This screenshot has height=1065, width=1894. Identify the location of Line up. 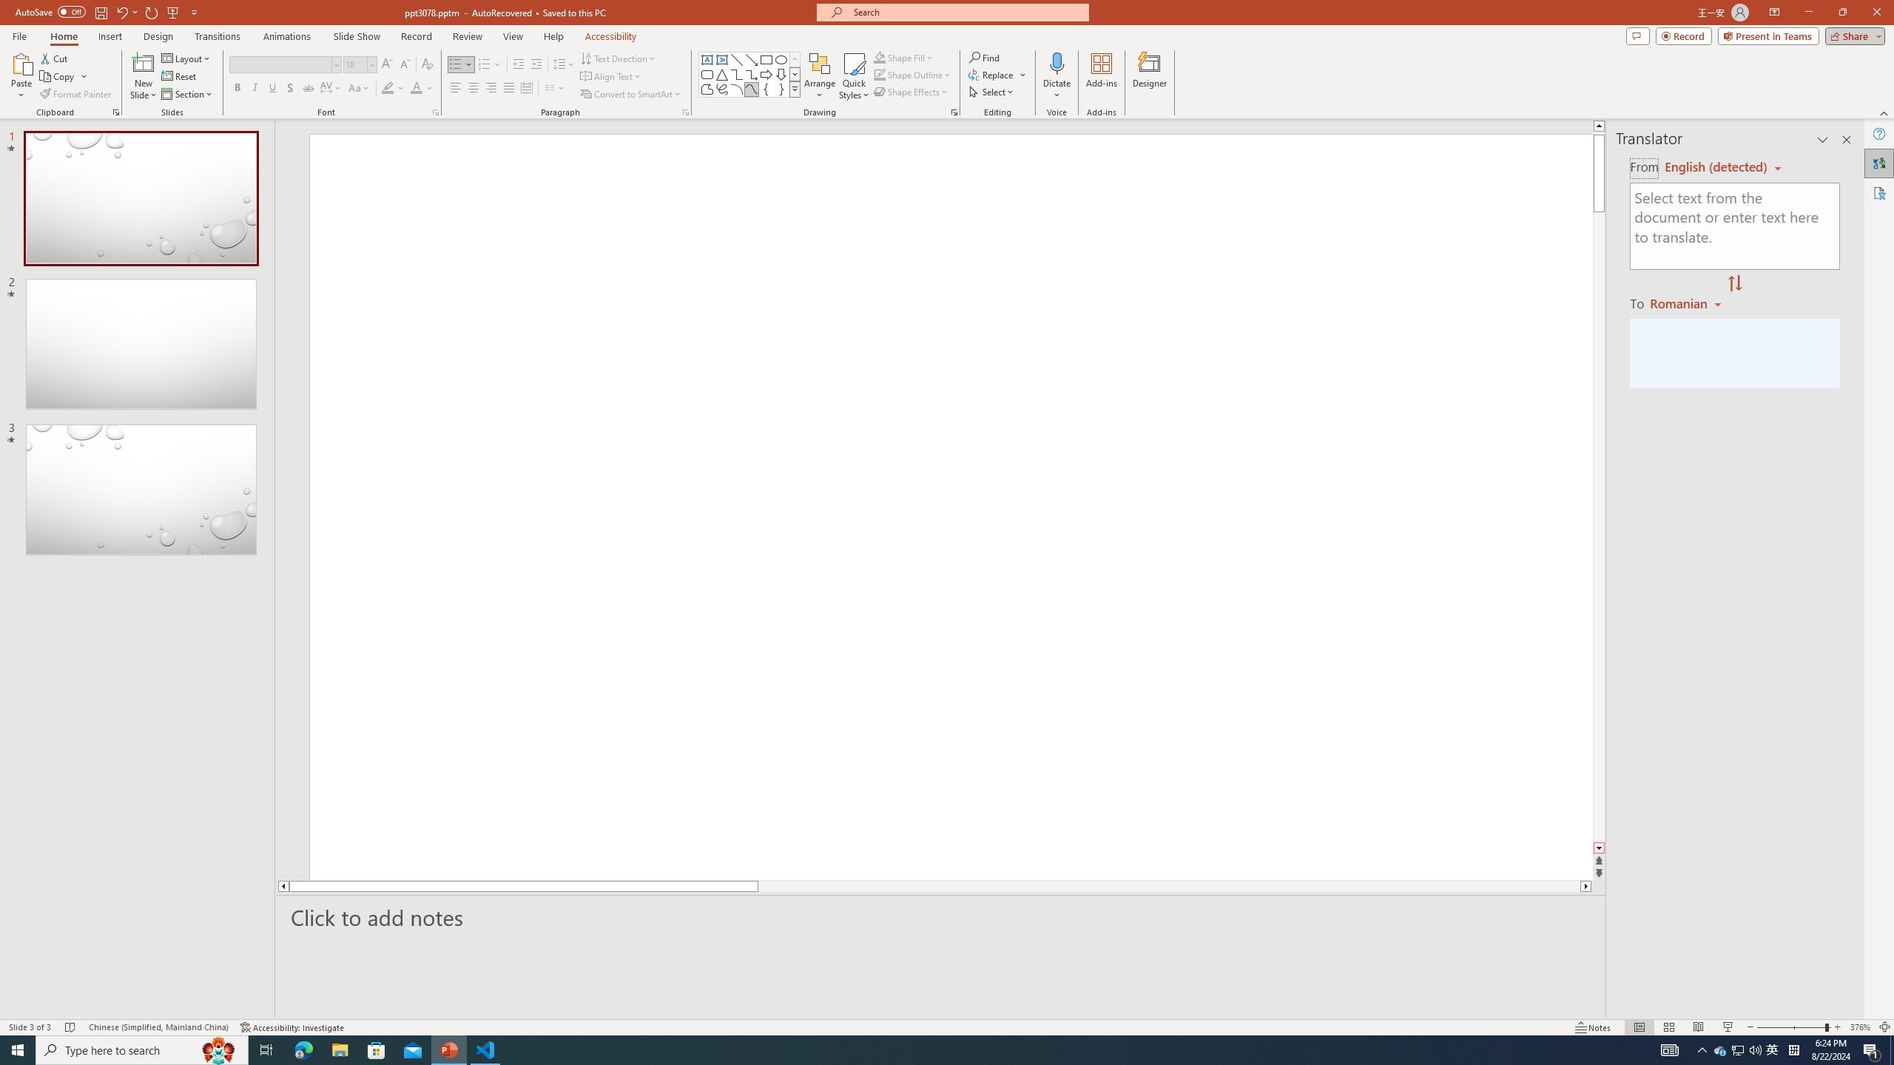
(1599, 126).